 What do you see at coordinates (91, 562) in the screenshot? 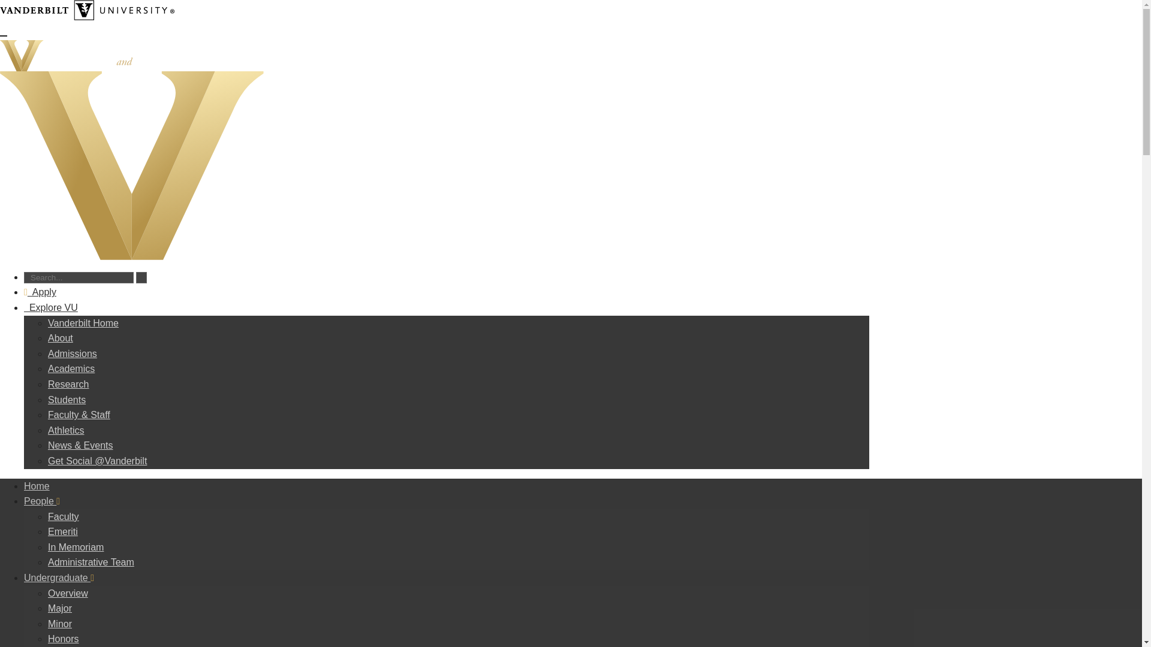
I see `Administrative Team` at bounding box center [91, 562].